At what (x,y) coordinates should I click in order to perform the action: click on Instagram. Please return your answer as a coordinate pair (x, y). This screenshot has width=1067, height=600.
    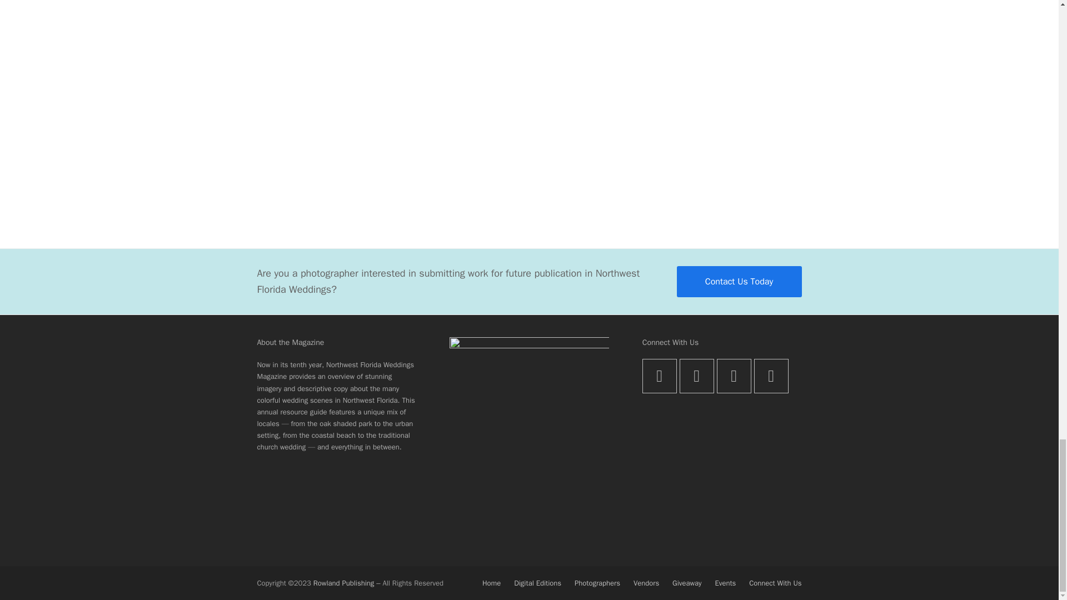
    Looking at the image, I should click on (734, 376).